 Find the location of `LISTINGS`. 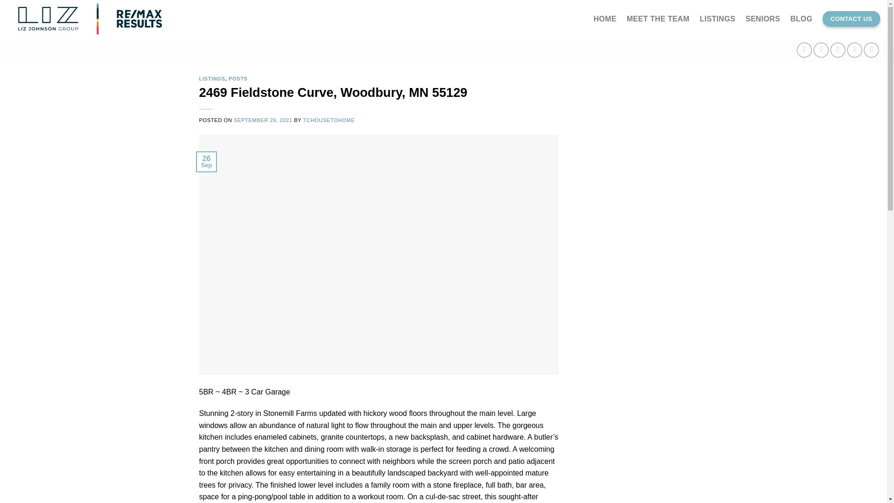

LISTINGS is located at coordinates (212, 78).